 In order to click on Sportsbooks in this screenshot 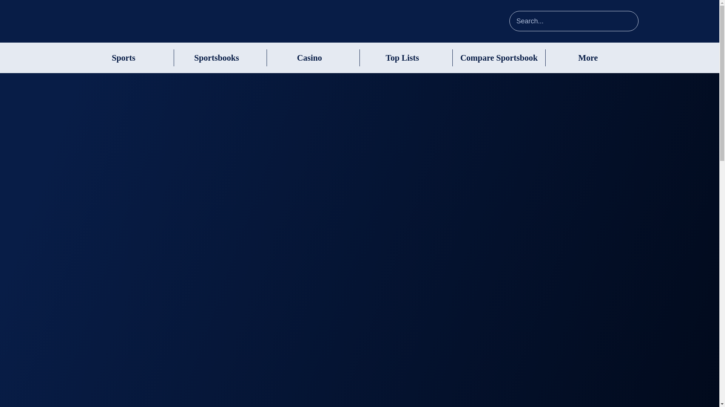, I will do `click(217, 58)`.